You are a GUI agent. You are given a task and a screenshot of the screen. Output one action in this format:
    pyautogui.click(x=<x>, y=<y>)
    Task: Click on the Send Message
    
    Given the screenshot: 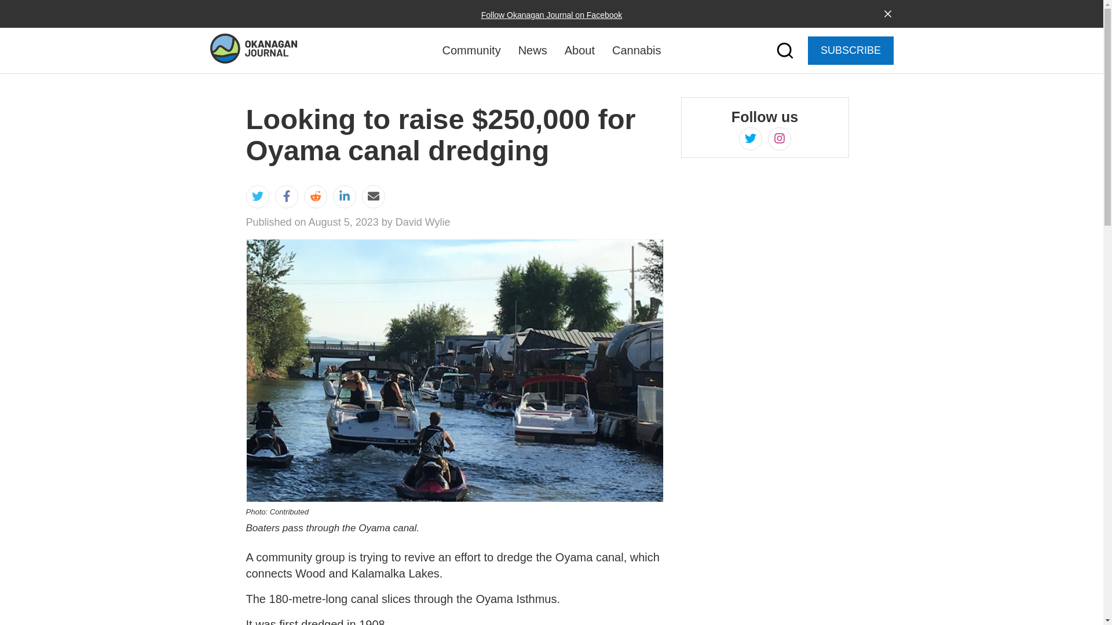 What is the action you would take?
    pyautogui.click(x=494, y=491)
    